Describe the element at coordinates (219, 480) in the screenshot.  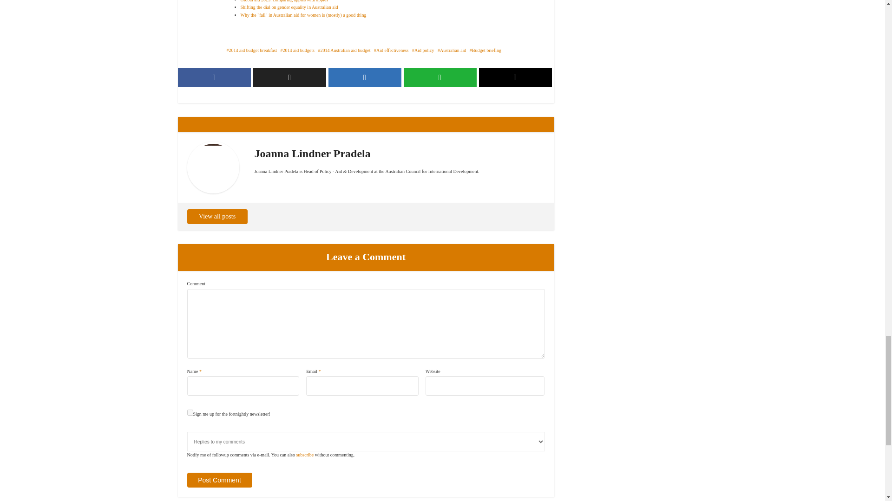
I see `Post Comment` at that location.